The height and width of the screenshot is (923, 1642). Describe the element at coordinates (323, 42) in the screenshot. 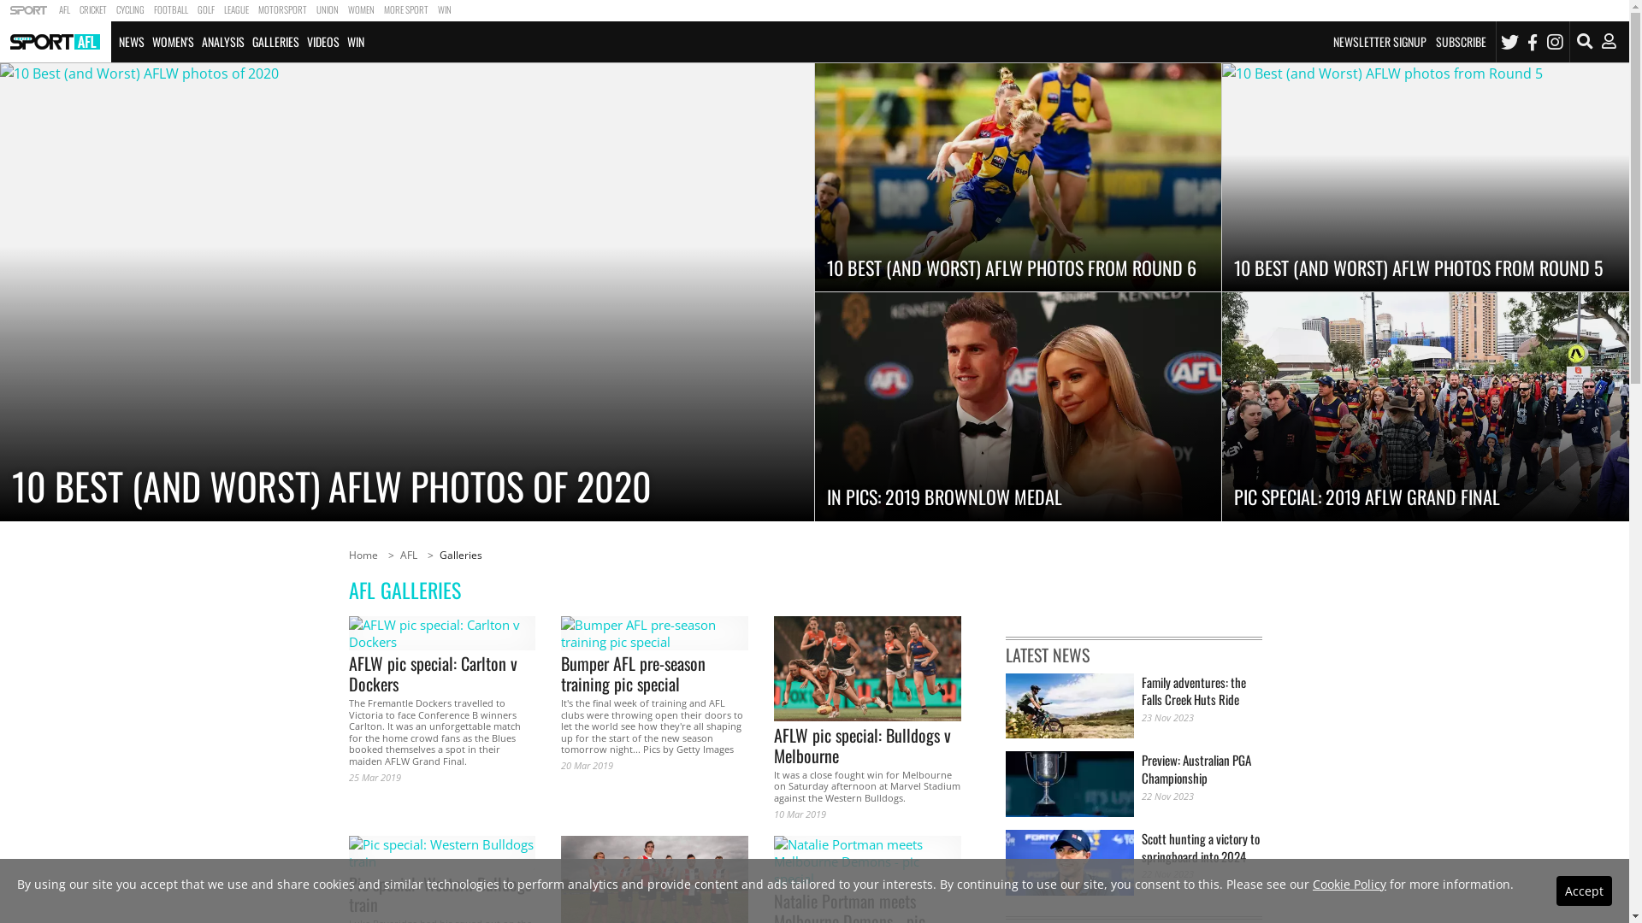

I see `VIDEOS` at that location.